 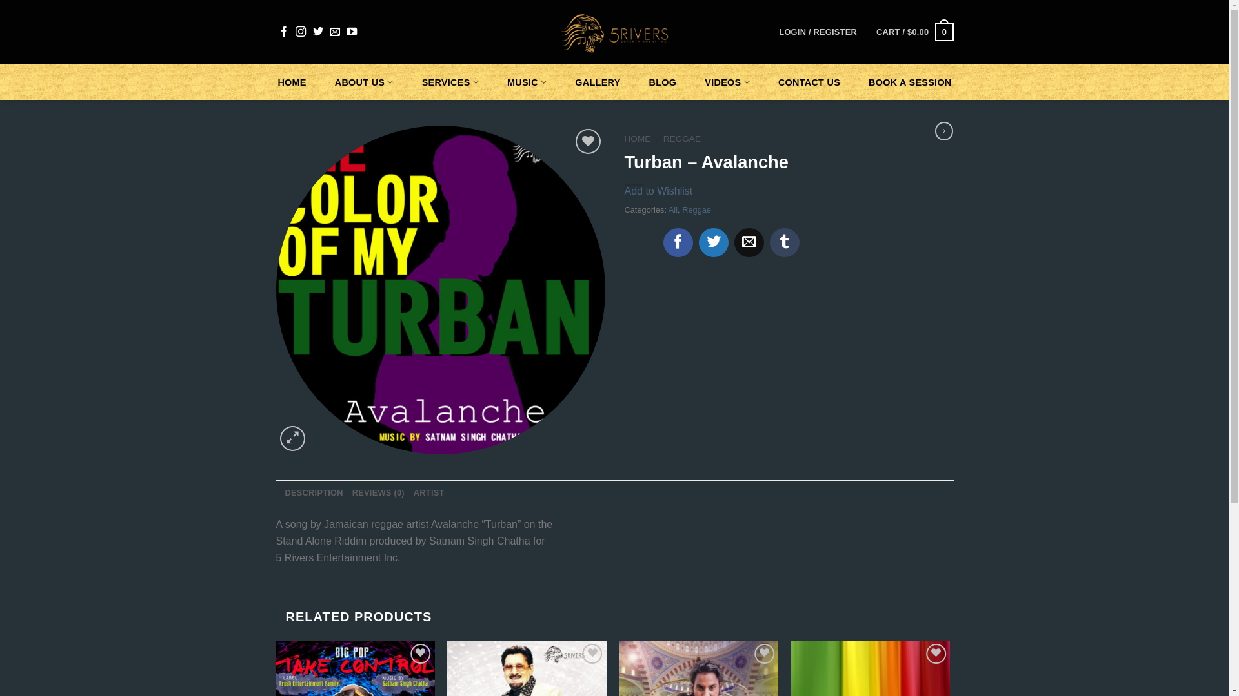 What do you see at coordinates (659, 191) in the screenshot?
I see `Add to Wishlist` at bounding box center [659, 191].